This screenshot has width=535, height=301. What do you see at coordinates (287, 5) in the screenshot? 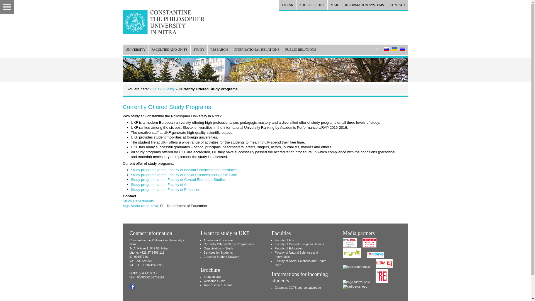
I see `UKF.SK` at bounding box center [287, 5].